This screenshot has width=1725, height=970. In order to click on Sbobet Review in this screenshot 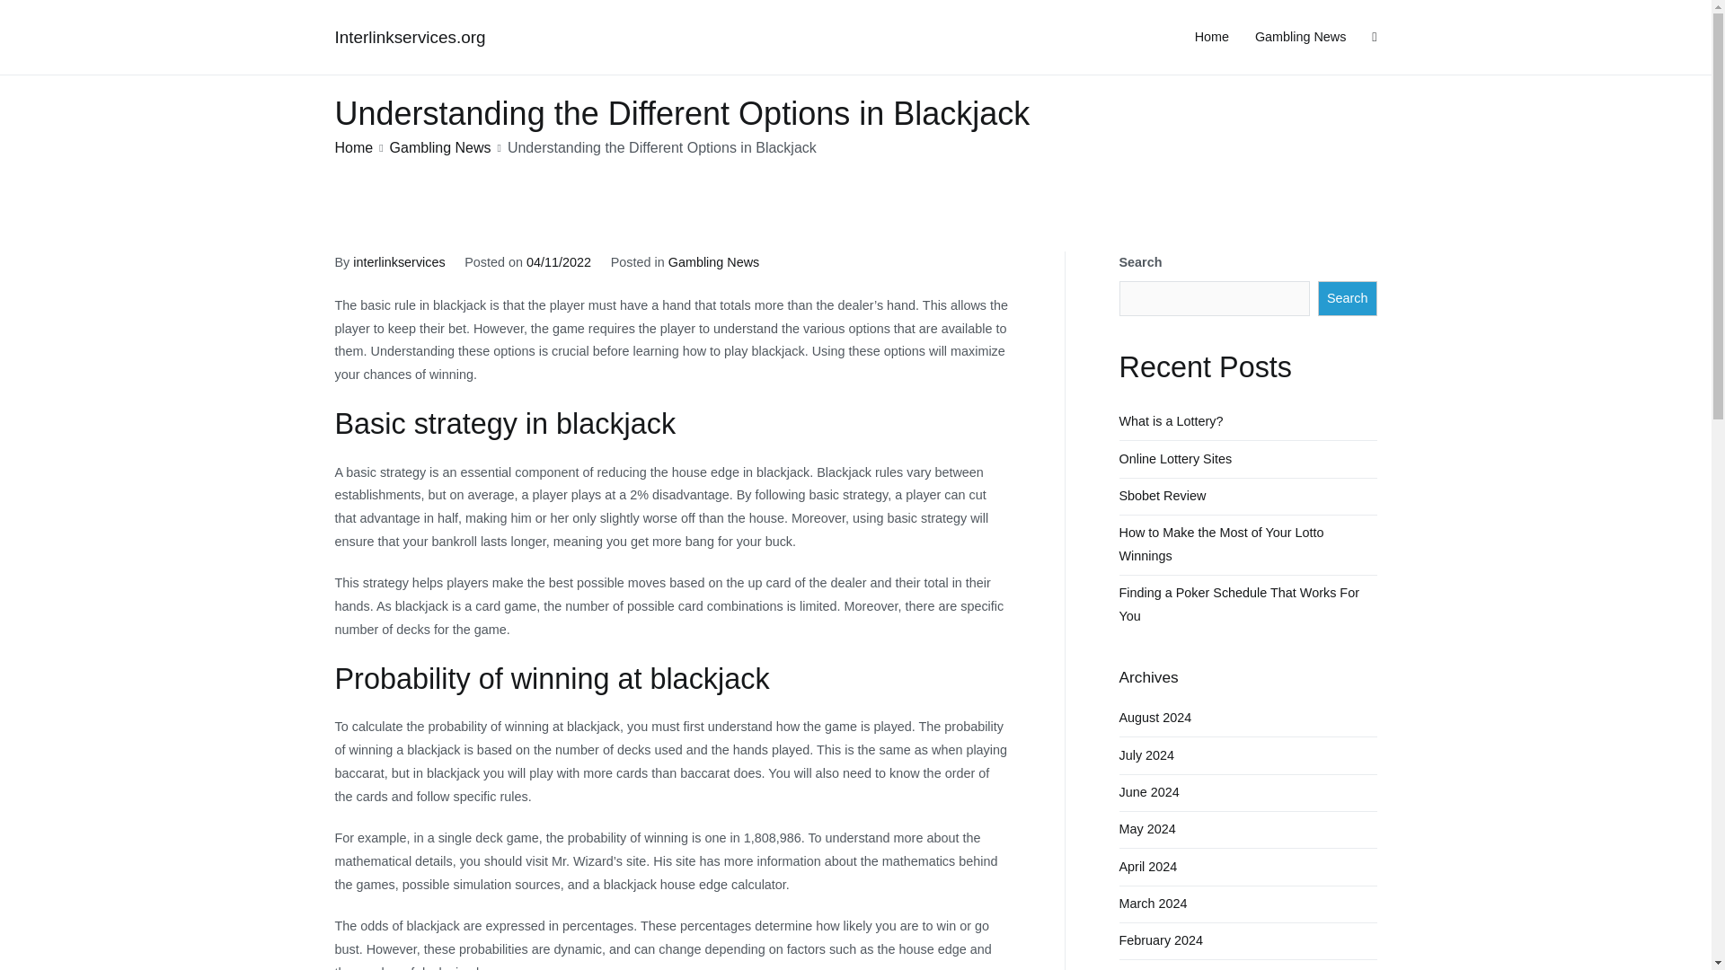, I will do `click(1163, 497)`.